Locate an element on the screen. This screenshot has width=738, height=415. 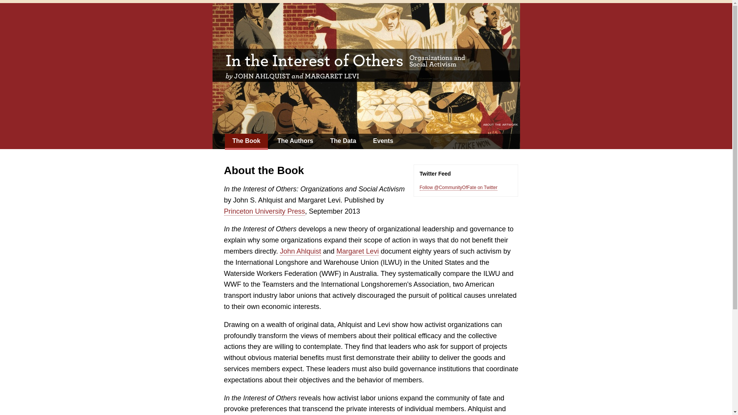
The Authors is located at coordinates (295, 141).